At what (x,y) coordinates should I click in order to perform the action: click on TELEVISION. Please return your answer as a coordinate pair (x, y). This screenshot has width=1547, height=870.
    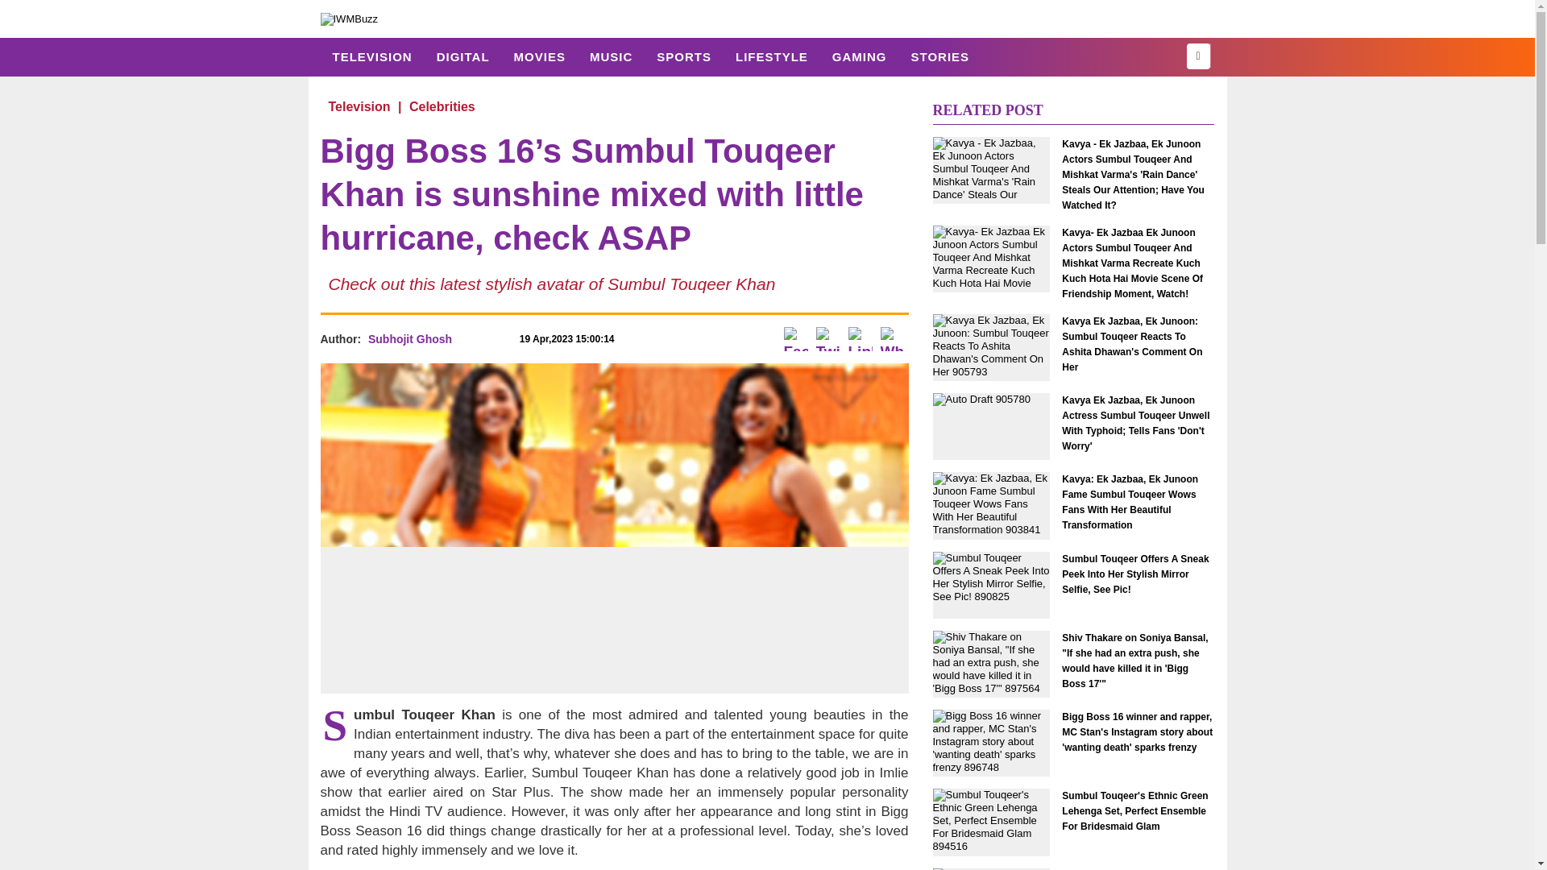
    Looking at the image, I should click on (372, 56).